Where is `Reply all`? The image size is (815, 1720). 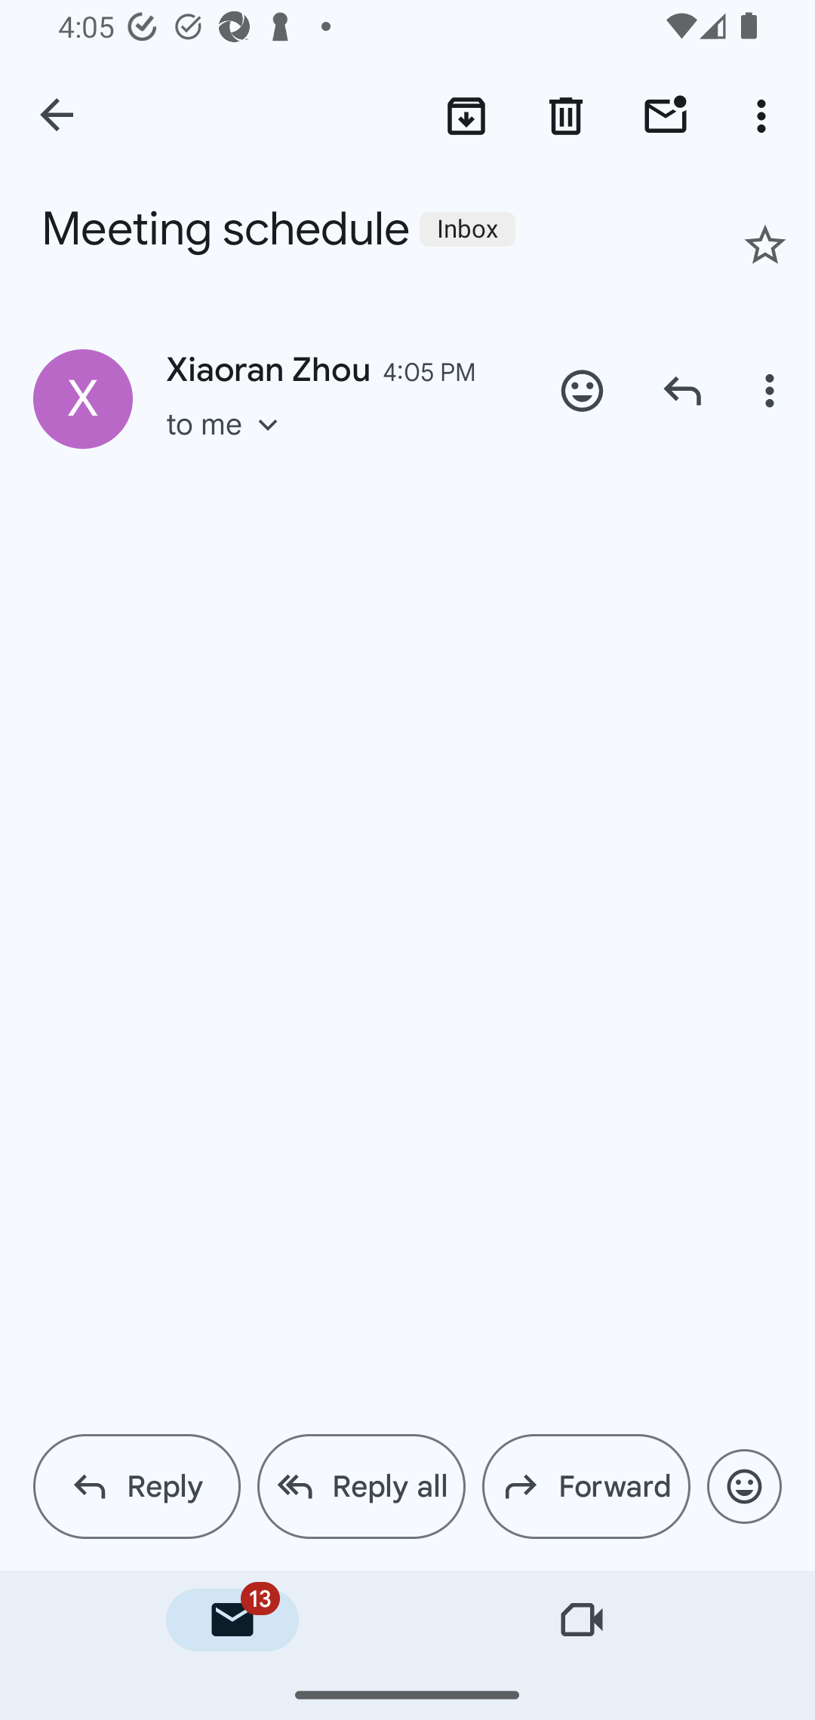
Reply all is located at coordinates (361, 1486).